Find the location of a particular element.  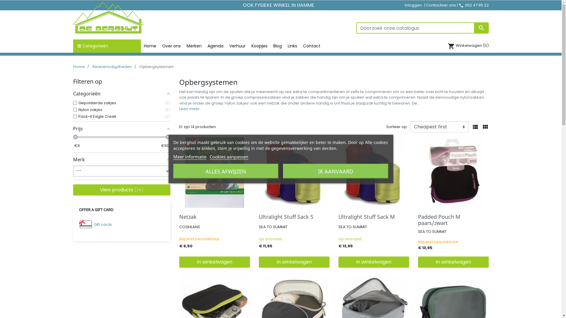

Links is located at coordinates (292, 46).